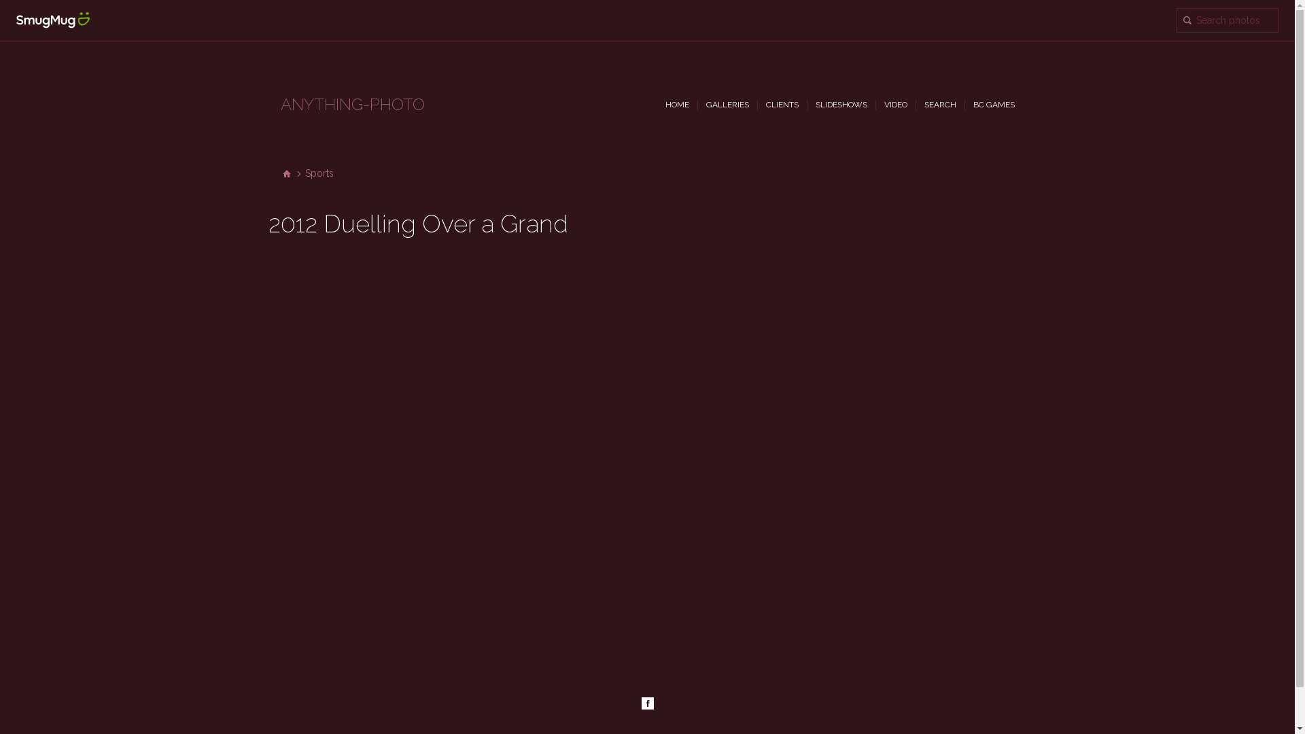 The height and width of the screenshot is (734, 1305). Describe the element at coordinates (1228, 20) in the screenshot. I see `Search "2012 Duelling Over a Grand" for photos` at that location.